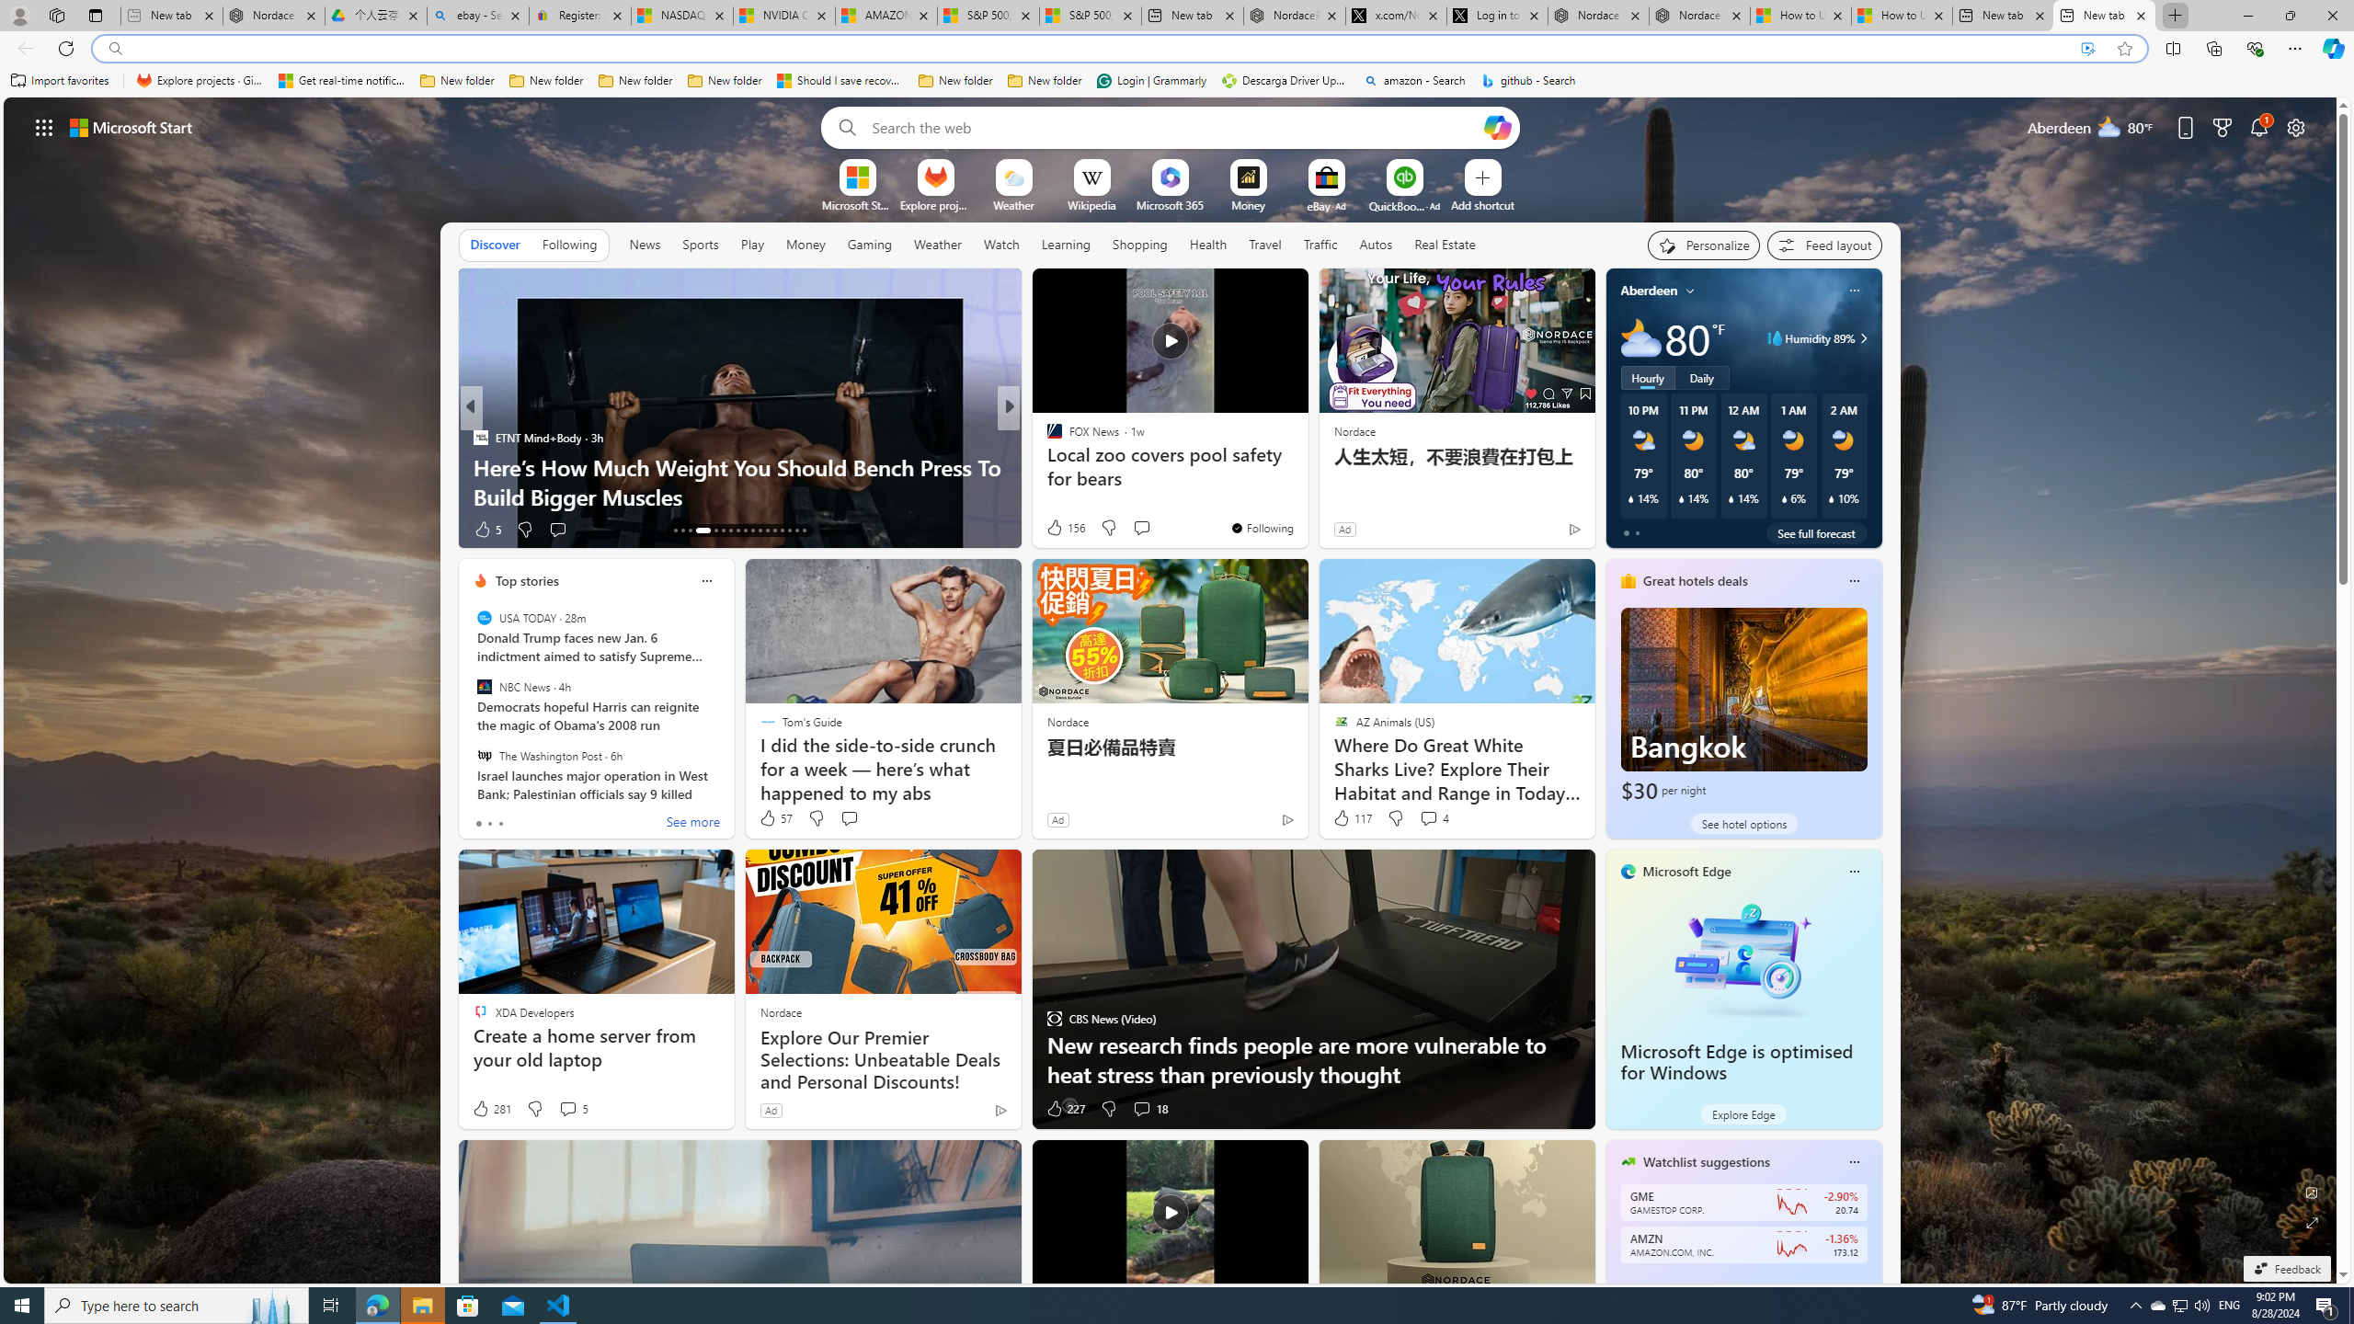  Describe the element at coordinates (752, 244) in the screenshot. I see `Play` at that location.